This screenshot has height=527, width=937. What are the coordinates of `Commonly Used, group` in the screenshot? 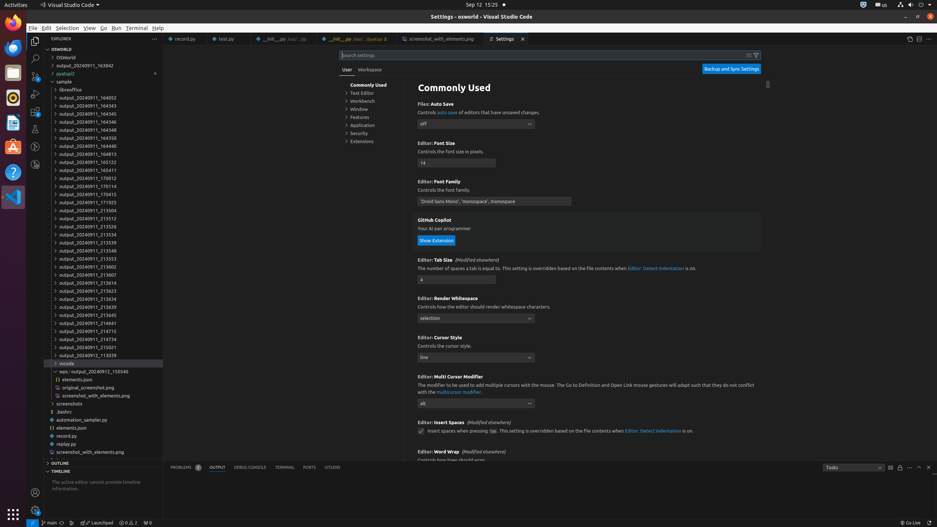 It's located at (372, 85).